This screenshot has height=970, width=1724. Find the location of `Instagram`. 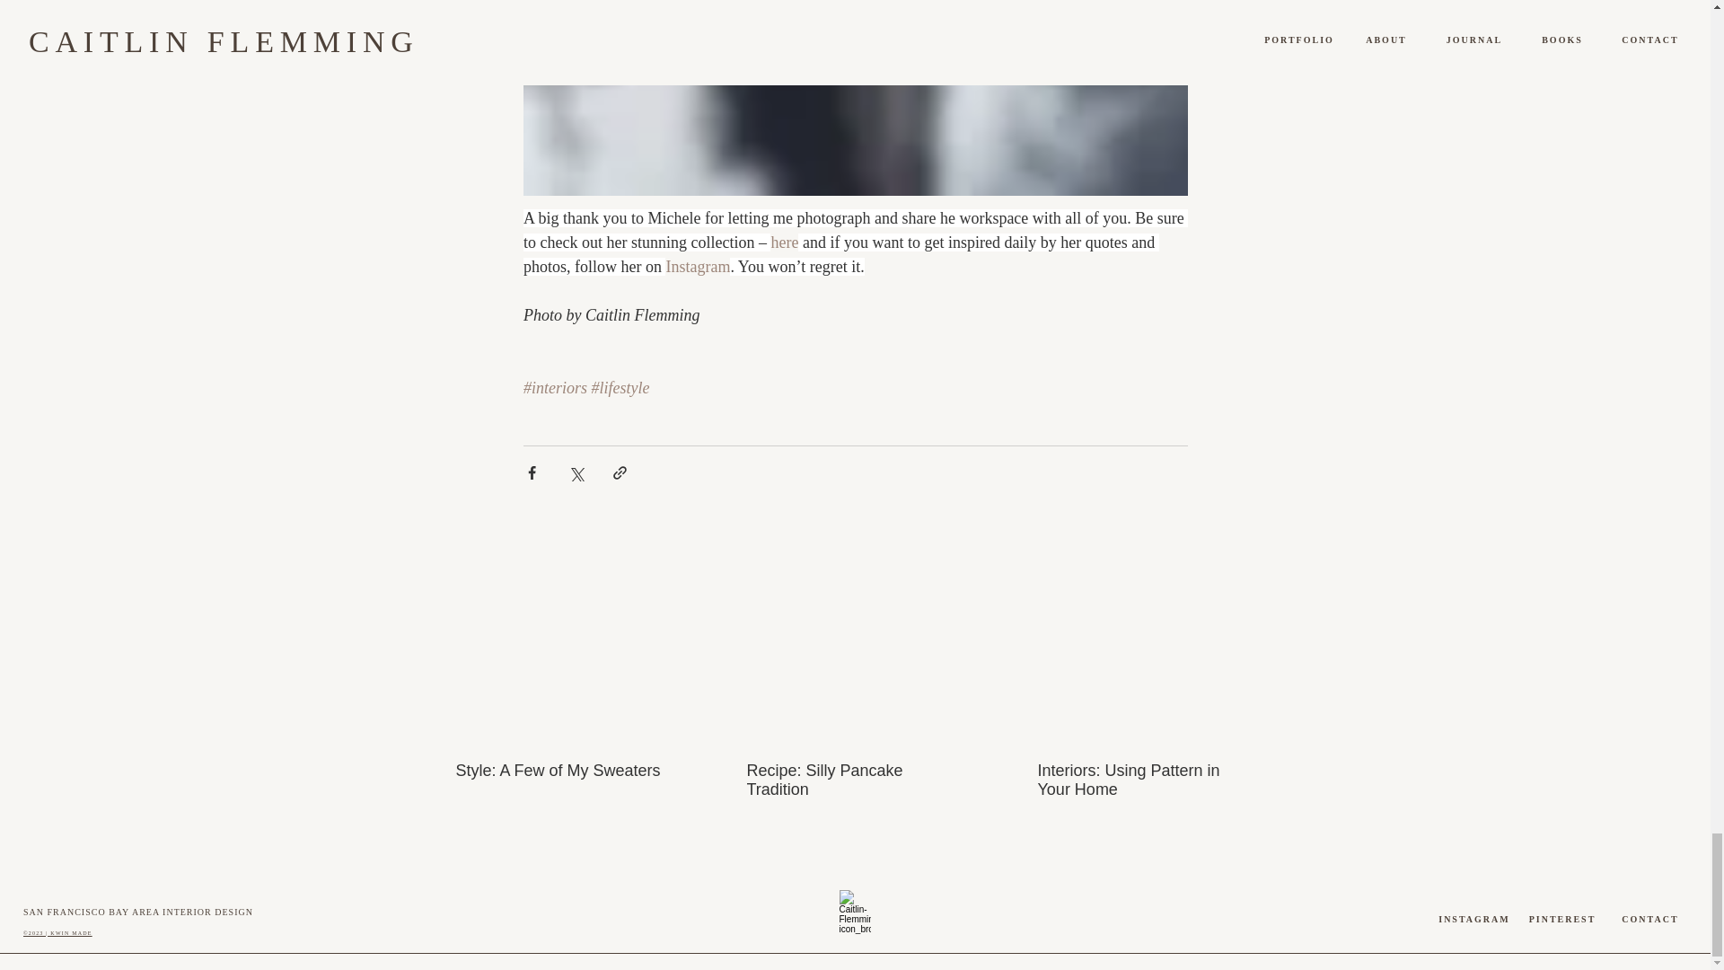

Instagram is located at coordinates (697, 266).